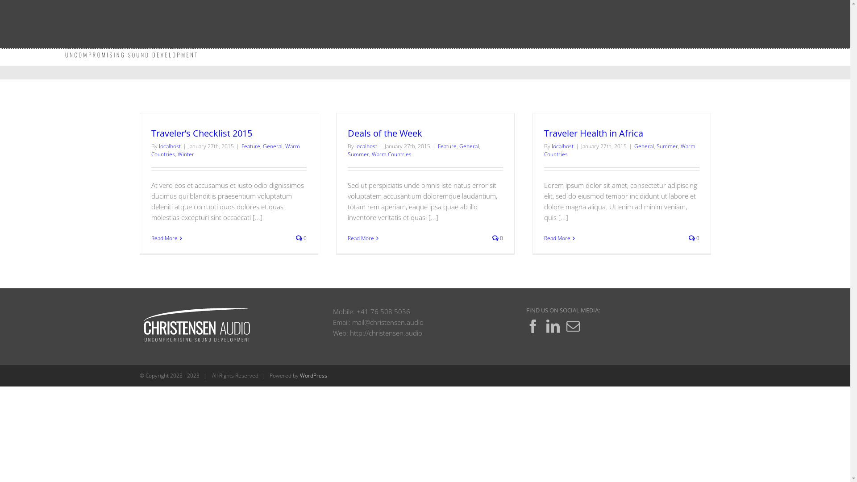 The image size is (857, 482). Describe the element at coordinates (557, 238) in the screenshot. I see `Read More` at that location.